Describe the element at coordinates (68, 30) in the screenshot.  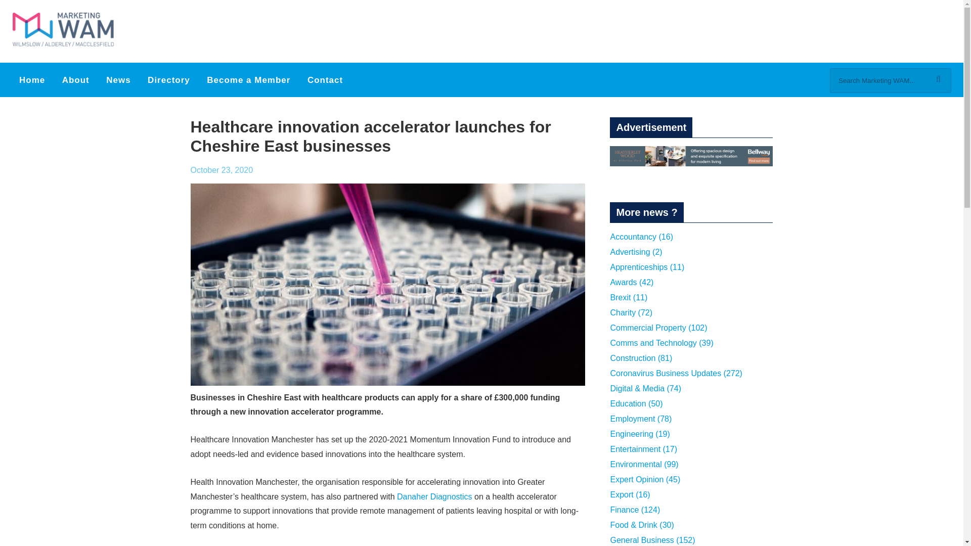
I see `marketingwam.co.uk` at that location.